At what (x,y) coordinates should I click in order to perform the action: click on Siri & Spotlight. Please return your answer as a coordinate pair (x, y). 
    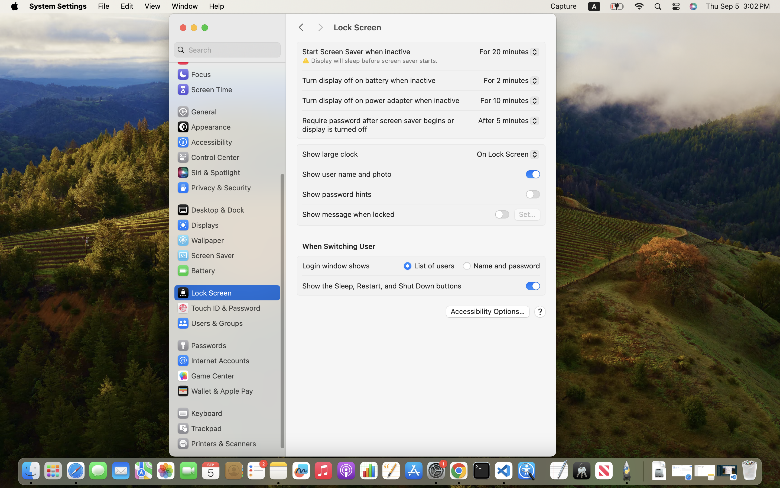
    Looking at the image, I should click on (208, 172).